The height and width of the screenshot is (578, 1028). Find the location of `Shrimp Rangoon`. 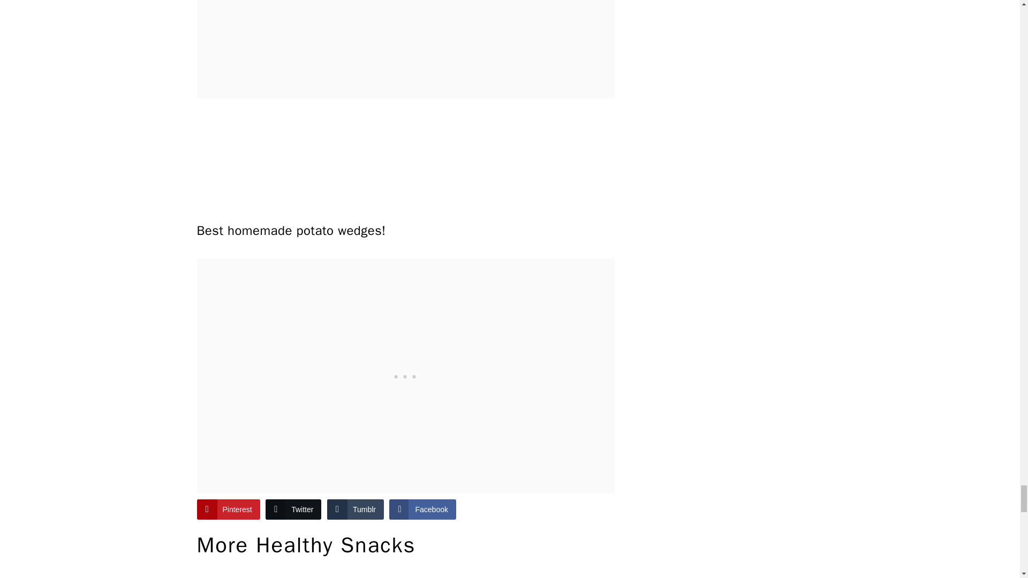

Shrimp Rangoon is located at coordinates (245, 574).